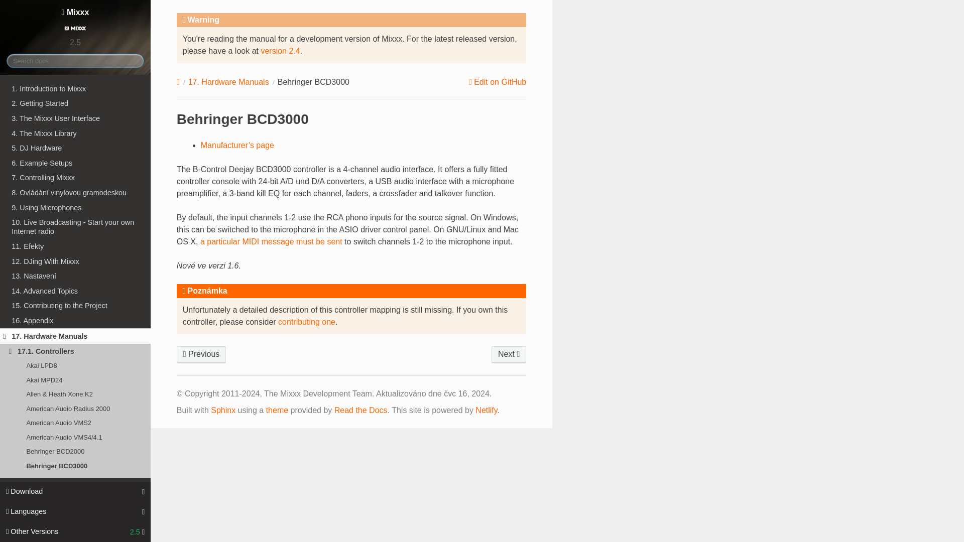  What do you see at coordinates (75, 365) in the screenshot?
I see `Akai LPD8` at bounding box center [75, 365].